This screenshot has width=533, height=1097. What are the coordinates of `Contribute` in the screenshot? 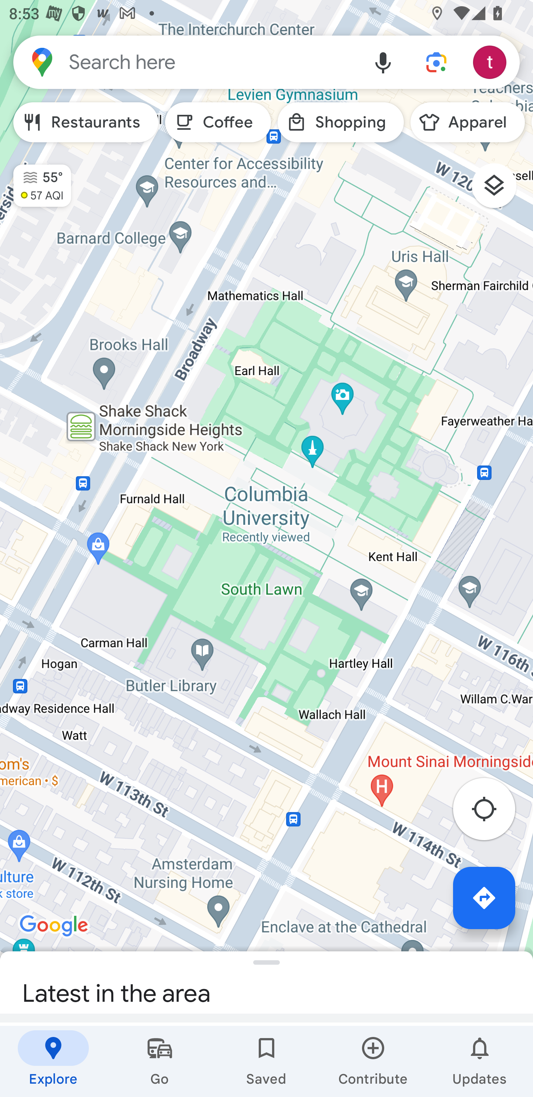 It's located at (373, 1061).